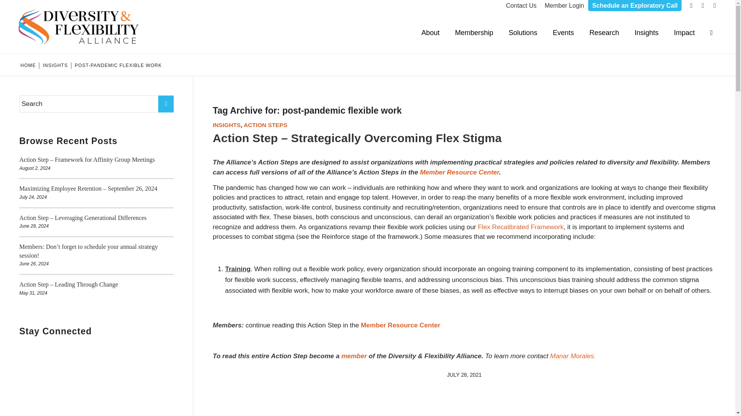 The width and height of the screenshot is (741, 416). Describe the element at coordinates (28, 65) in the screenshot. I see `Diversity and Flexibility Alliance` at that location.